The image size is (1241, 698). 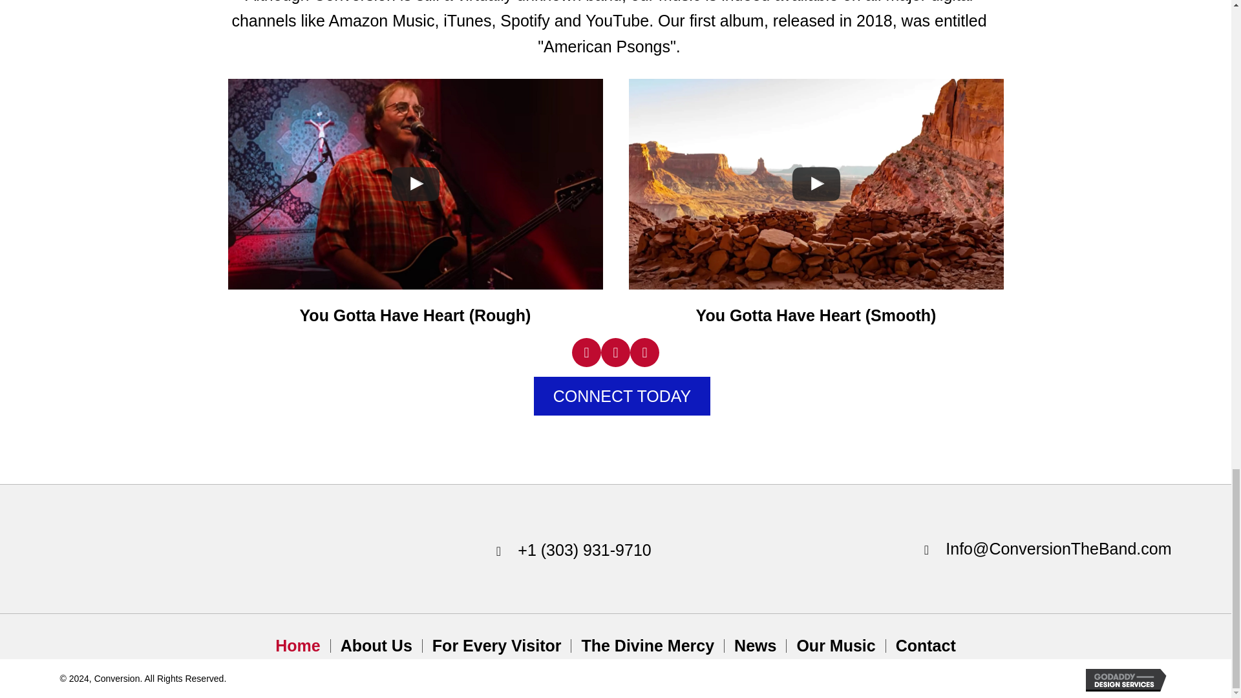 What do you see at coordinates (622, 396) in the screenshot?
I see `CONNECT TODAY` at bounding box center [622, 396].